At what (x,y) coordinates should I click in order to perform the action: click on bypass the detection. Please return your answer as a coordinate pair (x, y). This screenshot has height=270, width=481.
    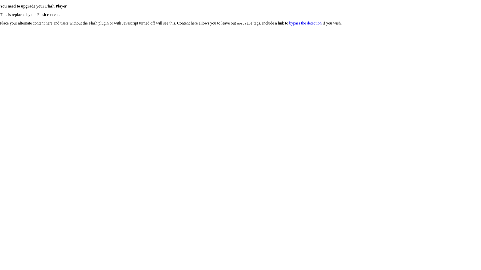
    Looking at the image, I should click on (305, 23).